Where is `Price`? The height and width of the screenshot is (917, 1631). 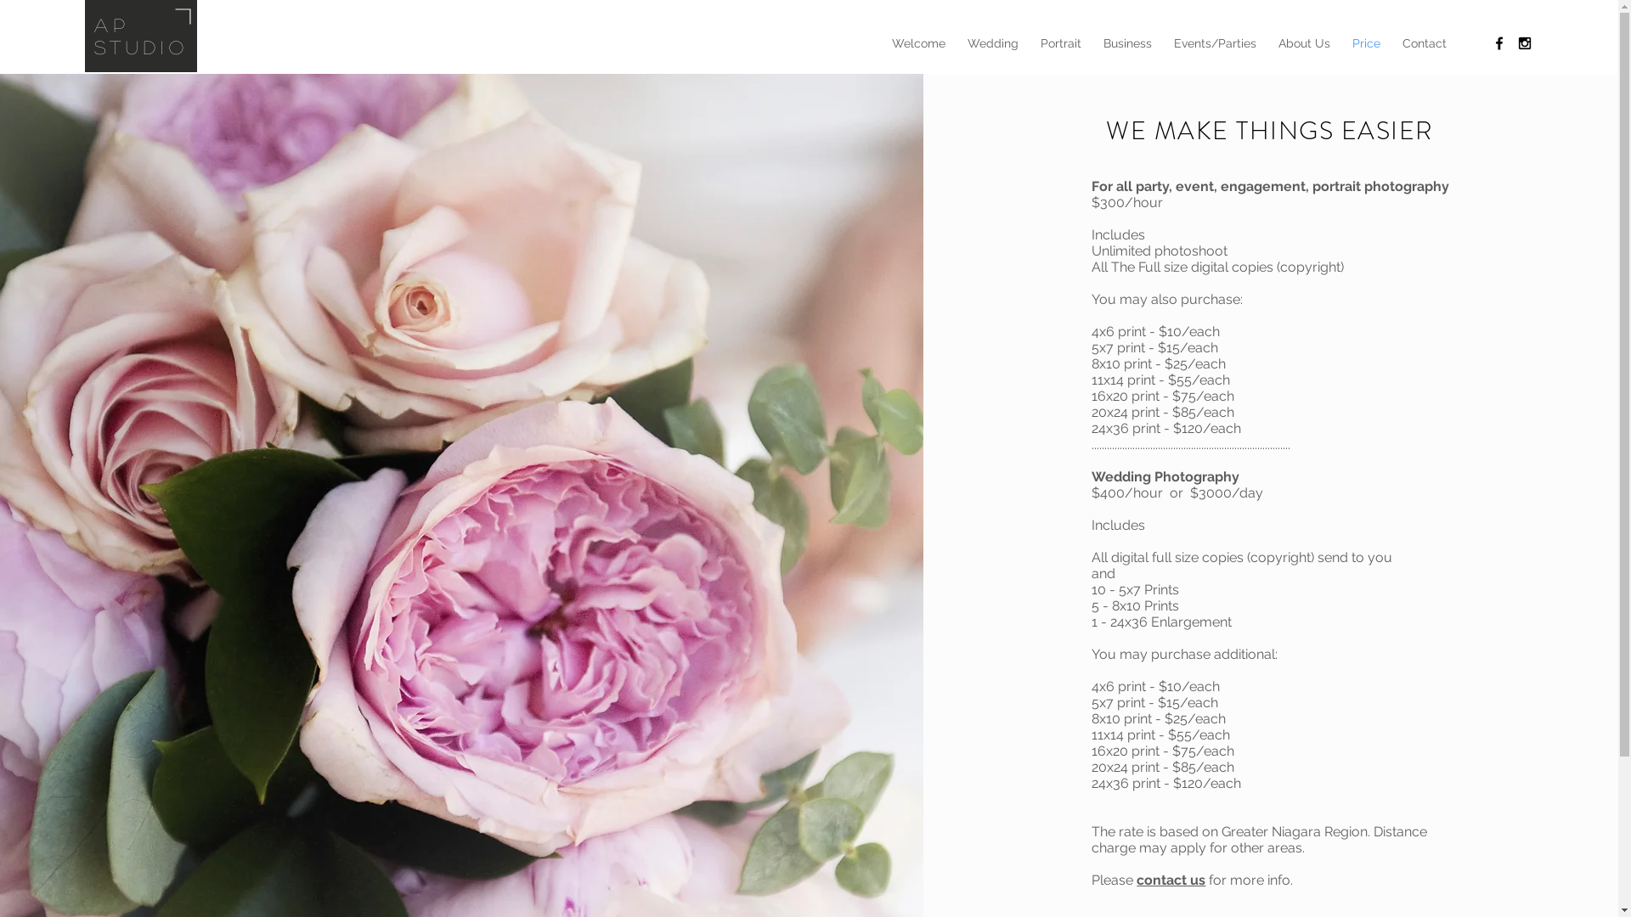 Price is located at coordinates (1366, 43).